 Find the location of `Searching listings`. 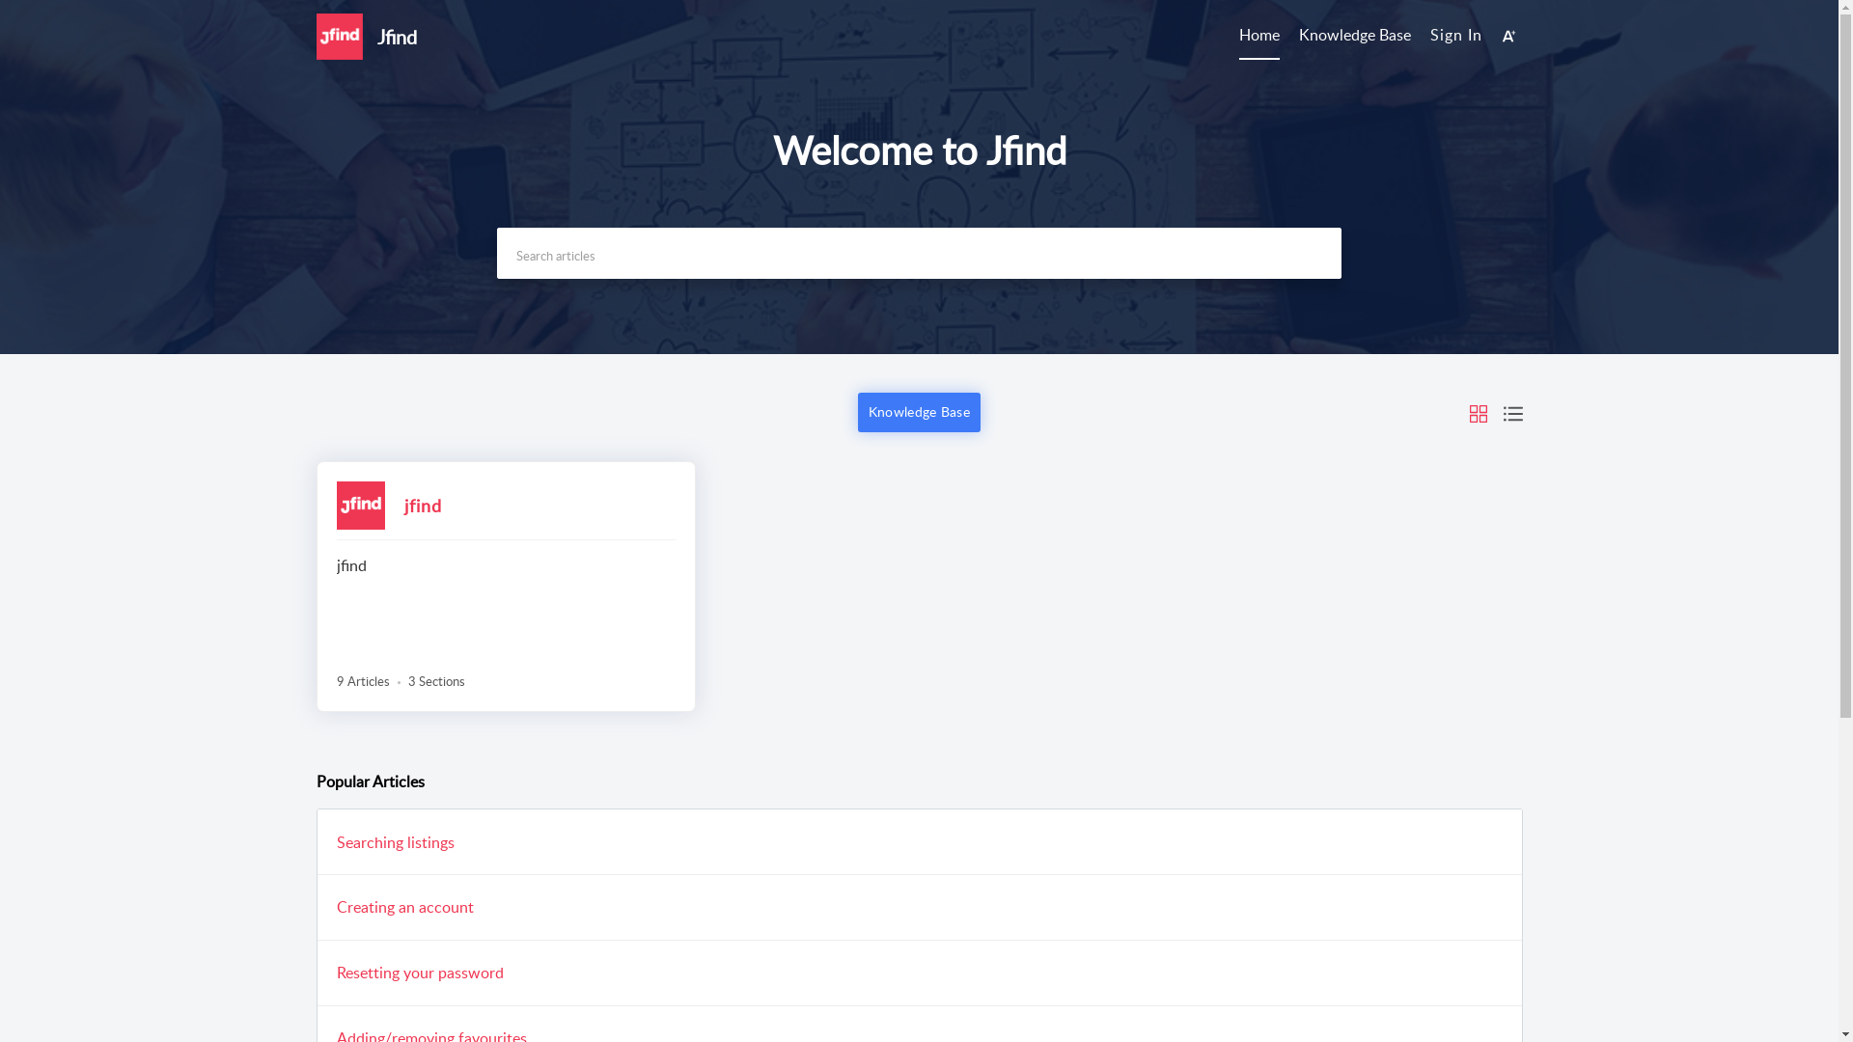

Searching listings is located at coordinates (395, 842).